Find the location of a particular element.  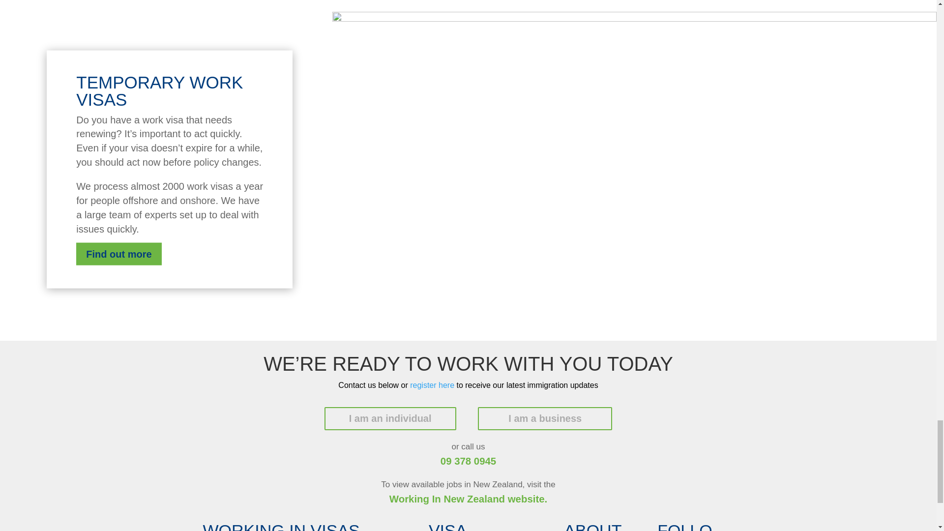

Working In New Zealand website. is located at coordinates (468, 499).